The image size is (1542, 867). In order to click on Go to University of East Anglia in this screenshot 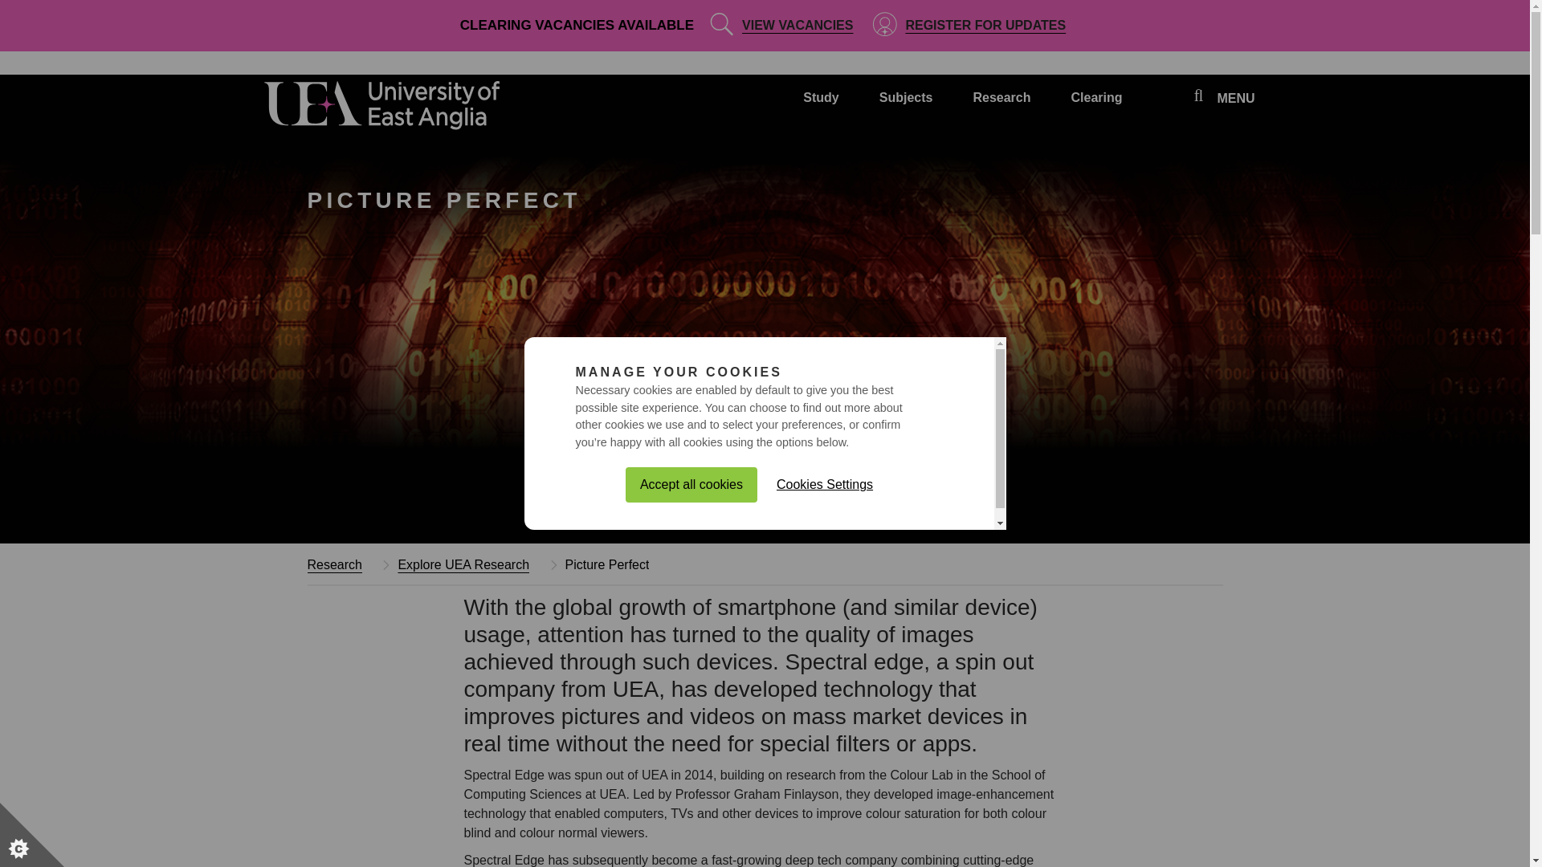, I will do `click(384, 108)`.